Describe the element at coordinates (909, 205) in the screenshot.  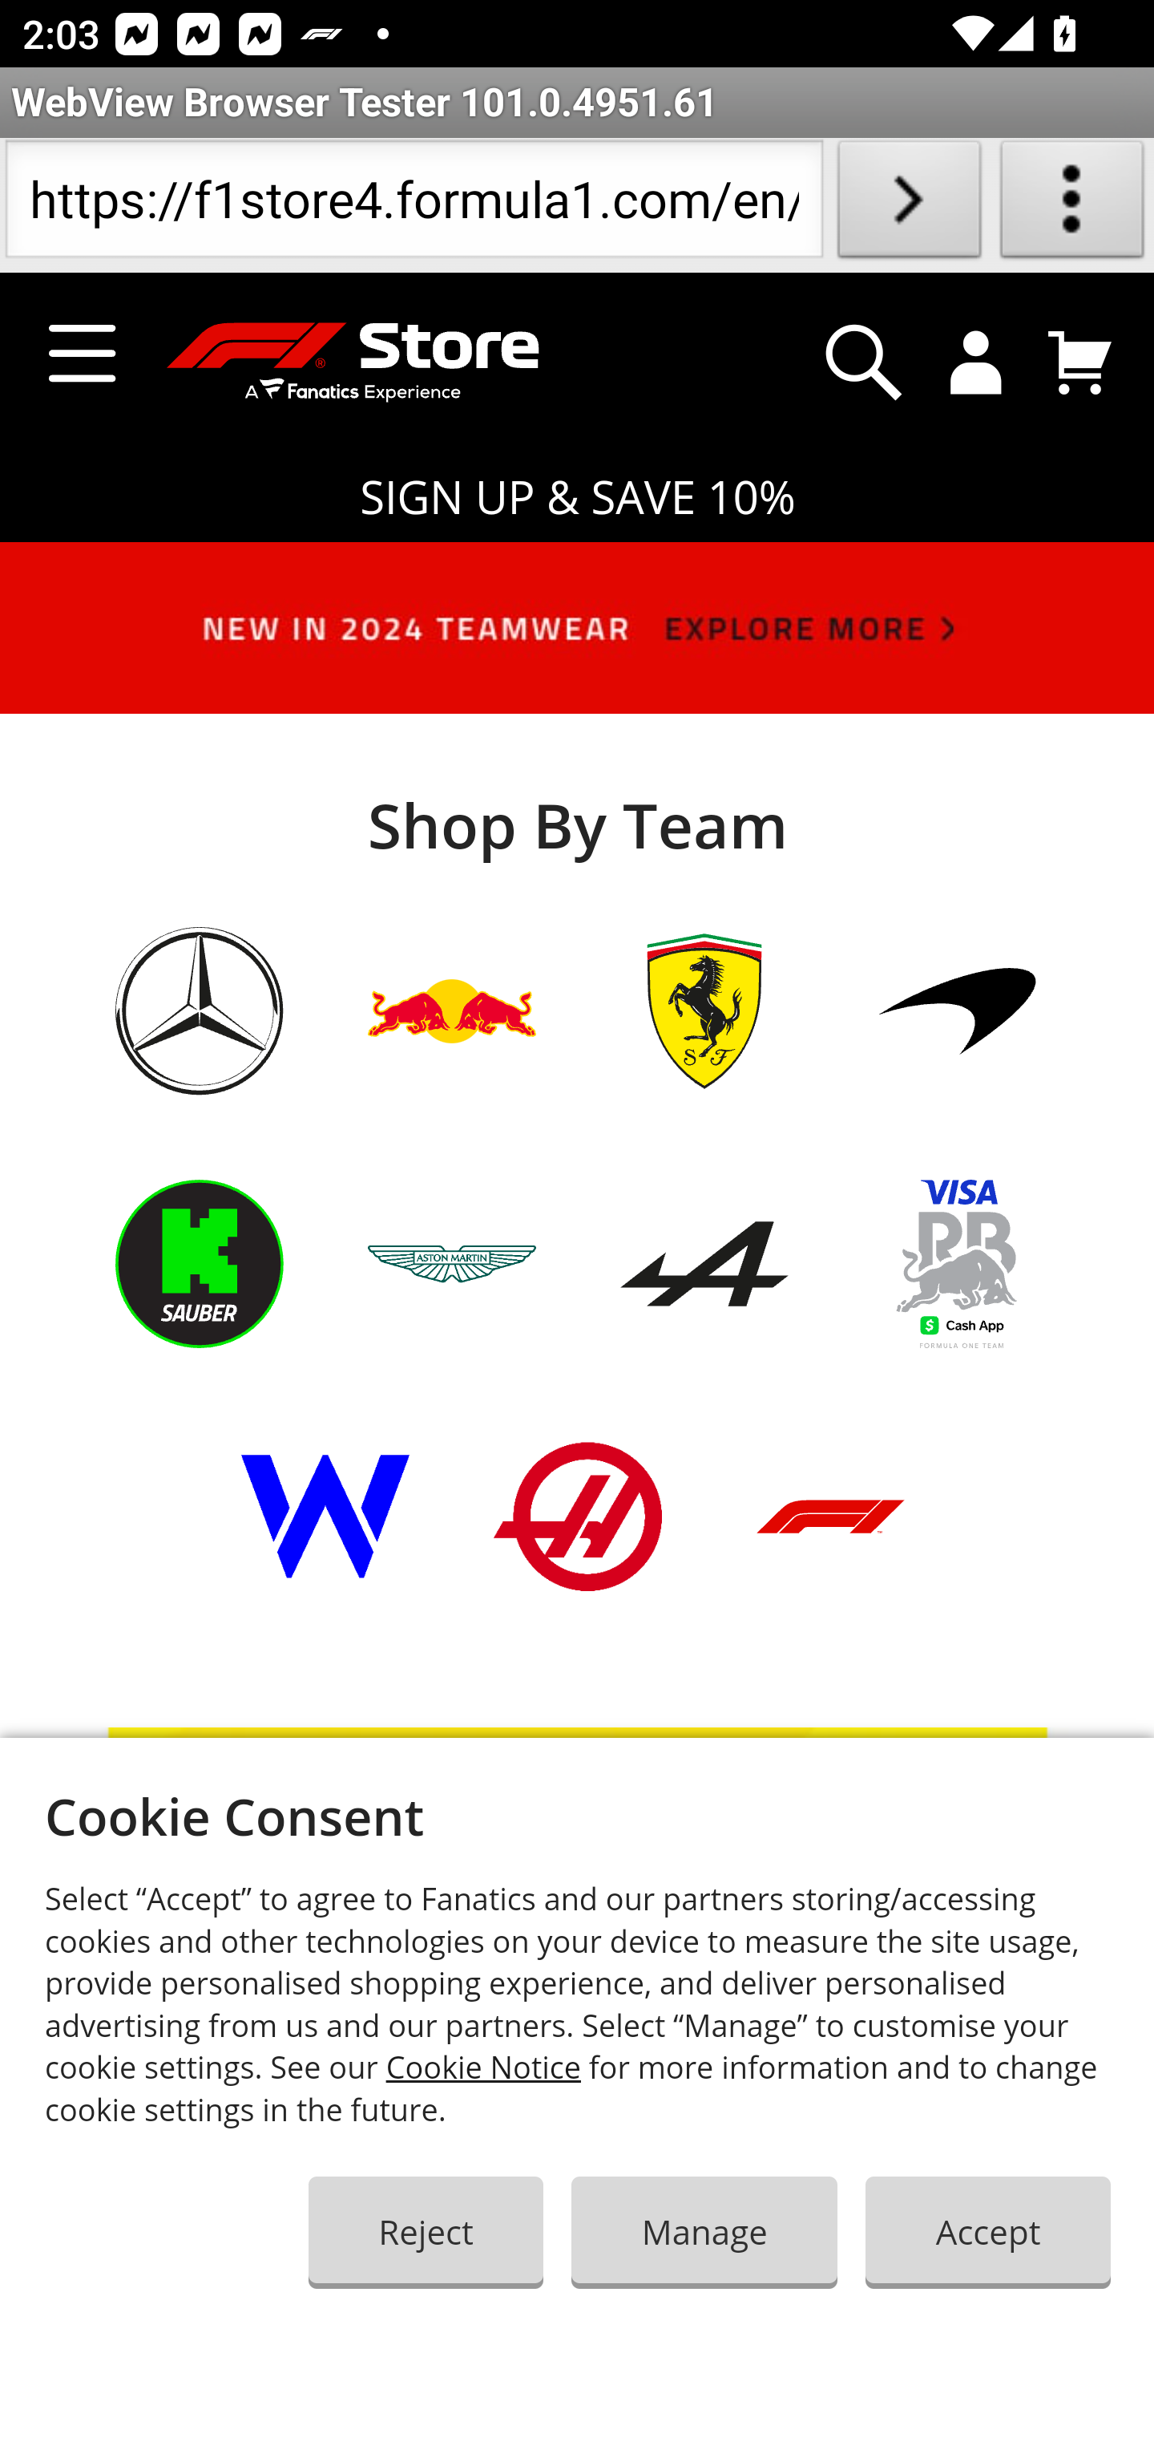
I see `Load URL` at that location.